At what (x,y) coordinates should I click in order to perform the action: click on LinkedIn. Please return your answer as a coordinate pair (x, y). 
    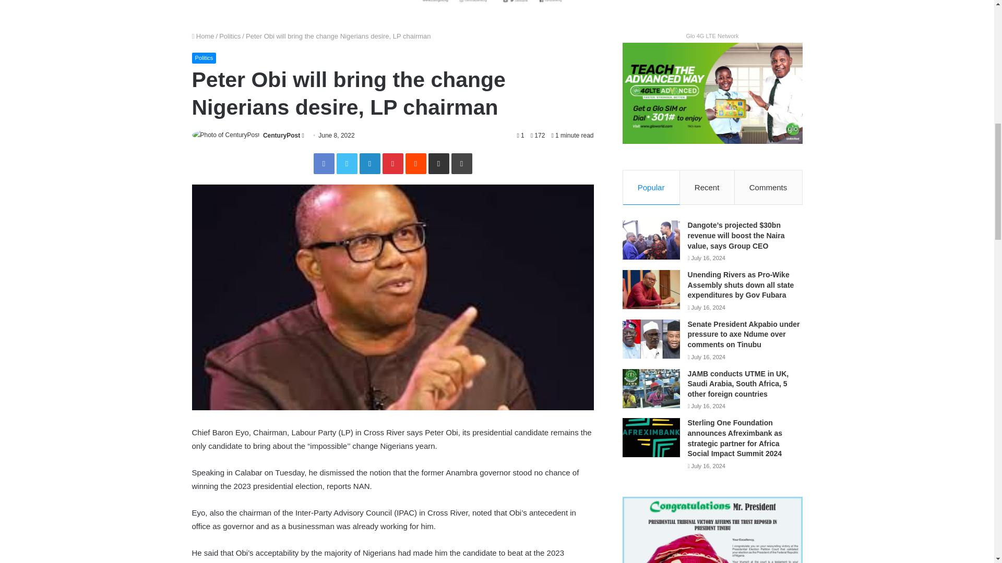
    Looking at the image, I should click on (369, 163).